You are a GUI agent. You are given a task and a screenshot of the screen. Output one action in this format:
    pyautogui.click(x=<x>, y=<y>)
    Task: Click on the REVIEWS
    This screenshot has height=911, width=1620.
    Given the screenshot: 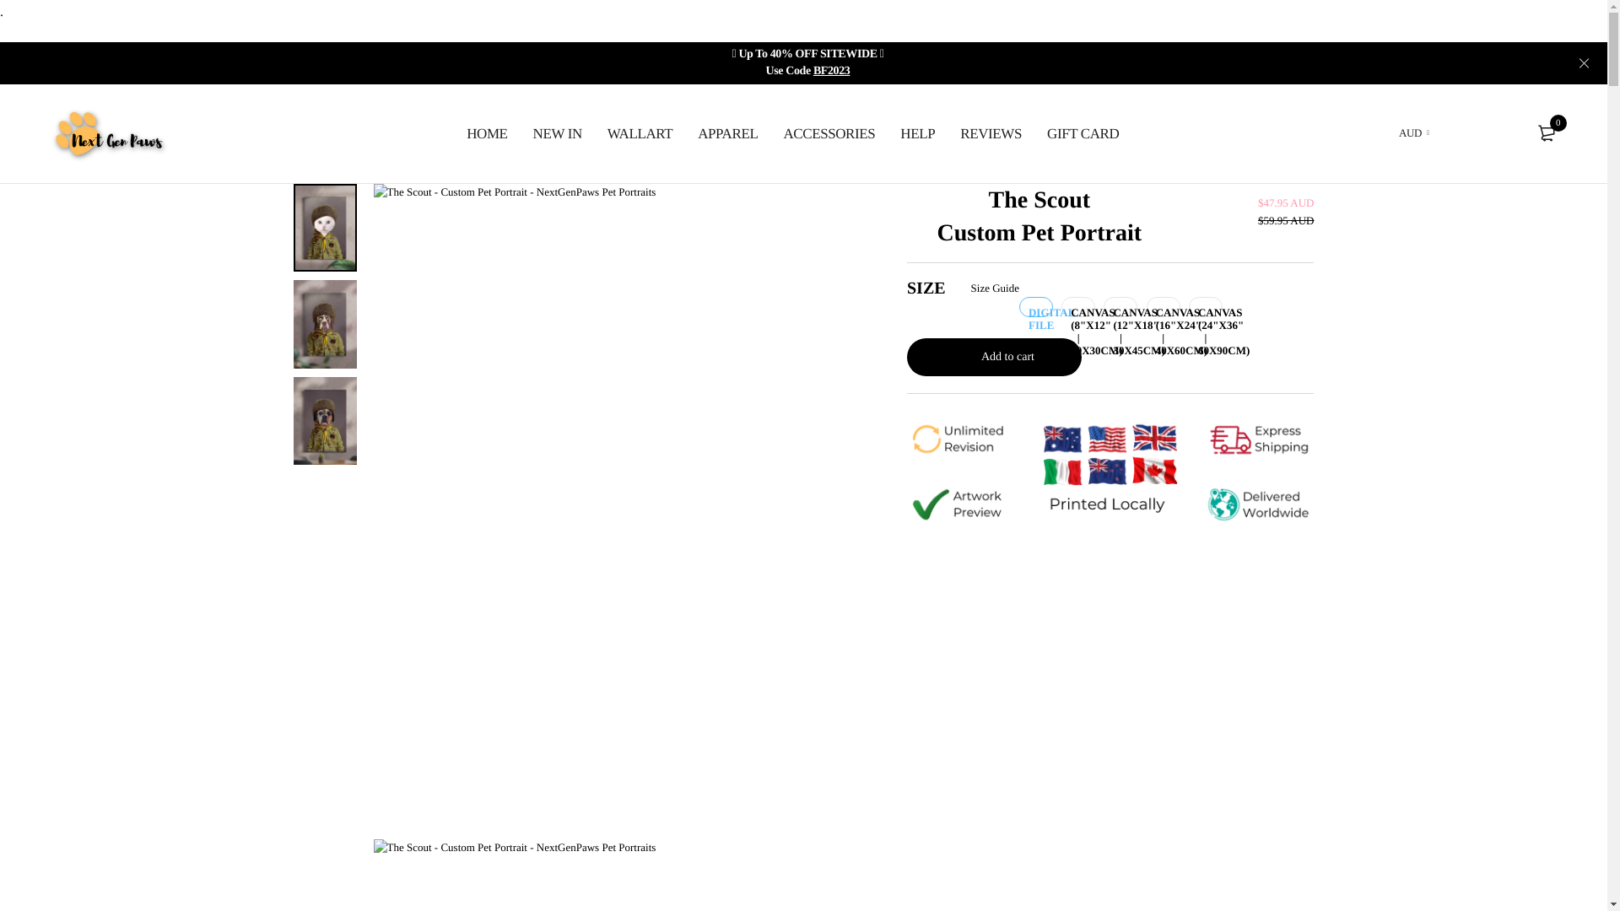 What is the action you would take?
    pyautogui.click(x=991, y=133)
    